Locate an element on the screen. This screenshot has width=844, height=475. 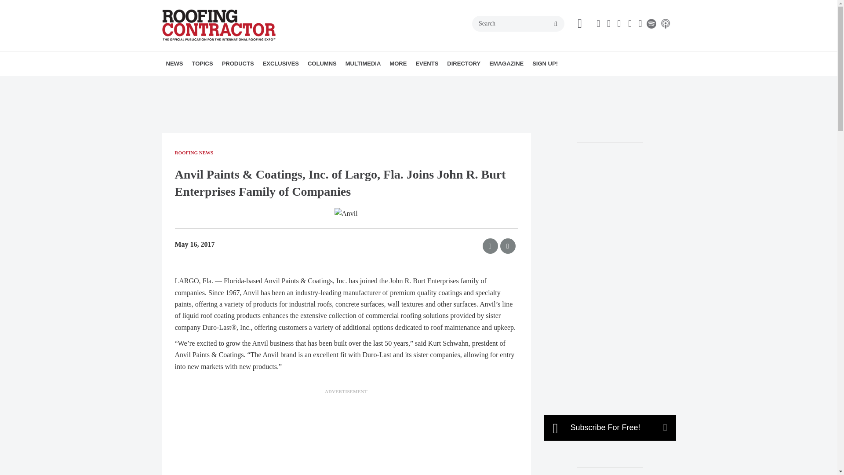
EXCLUSIVES is located at coordinates (280, 63).